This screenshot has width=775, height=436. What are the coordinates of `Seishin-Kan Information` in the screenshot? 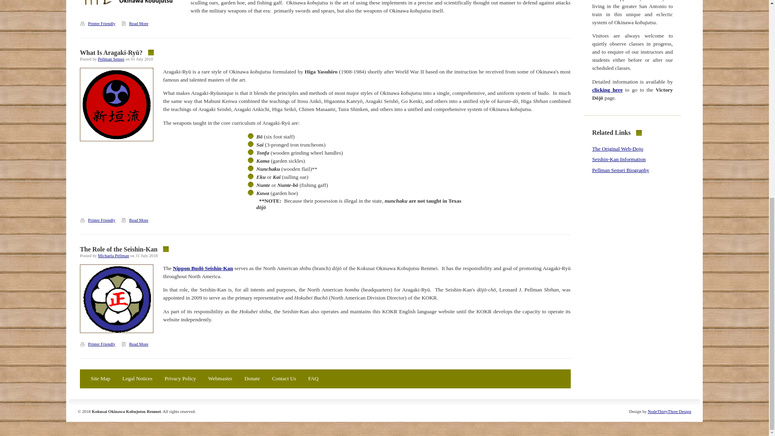 It's located at (618, 159).